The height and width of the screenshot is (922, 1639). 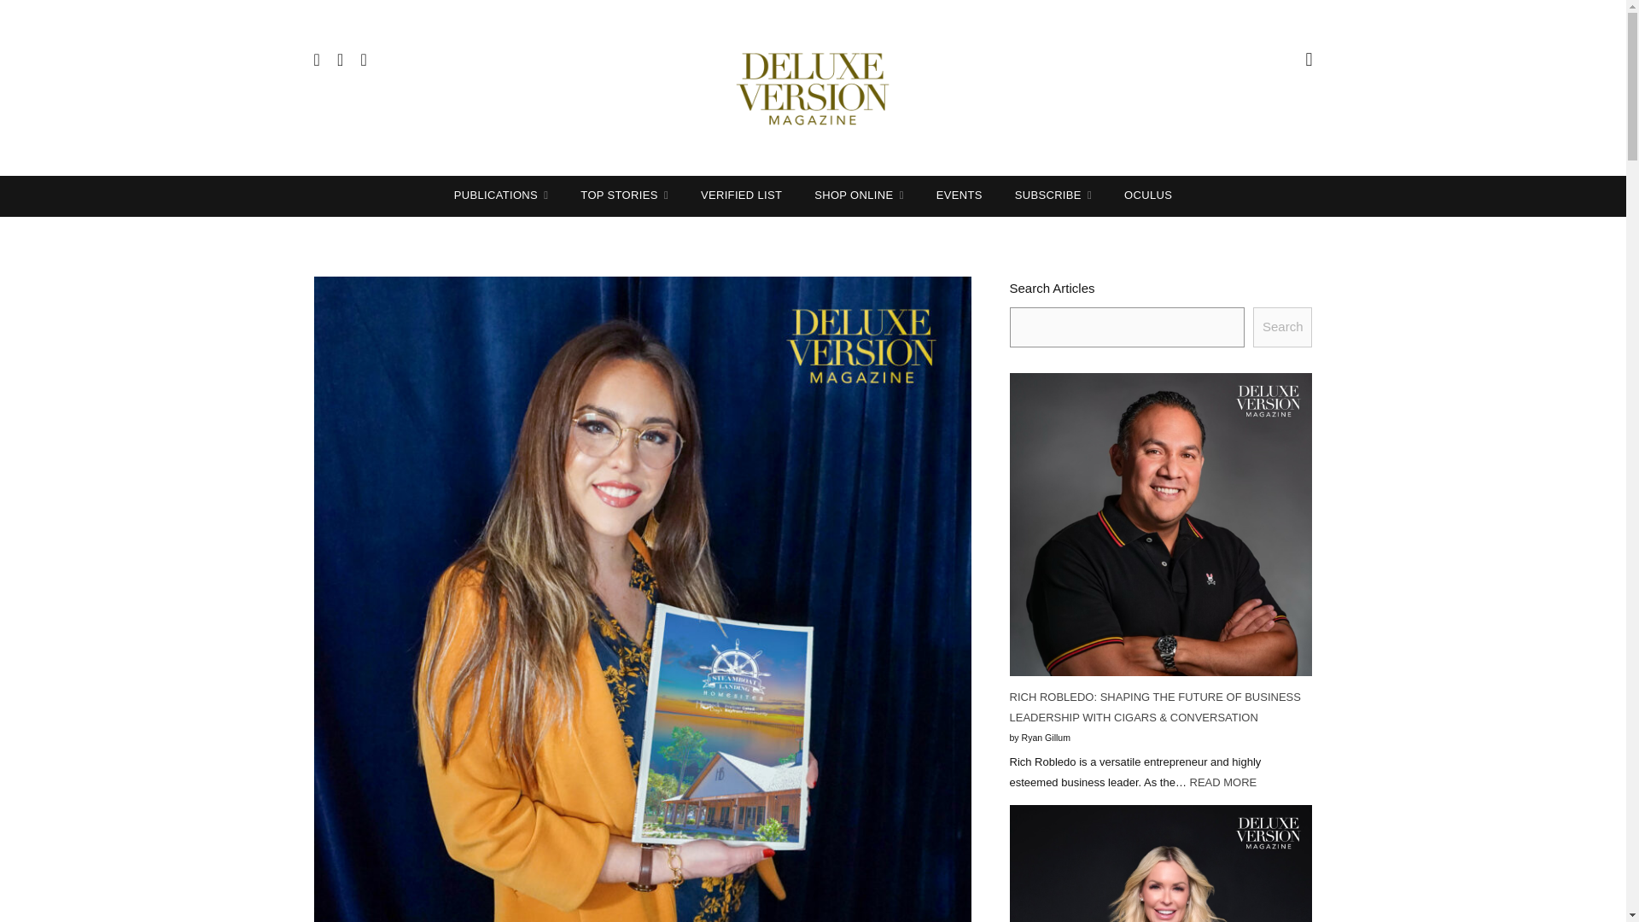 What do you see at coordinates (501, 195) in the screenshot?
I see `PUBLICATIONS` at bounding box center [501, 195].